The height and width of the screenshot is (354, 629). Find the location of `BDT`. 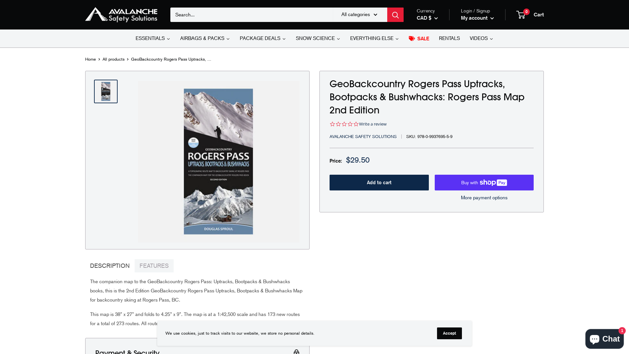

BDT is located at coordinates (437, 186).